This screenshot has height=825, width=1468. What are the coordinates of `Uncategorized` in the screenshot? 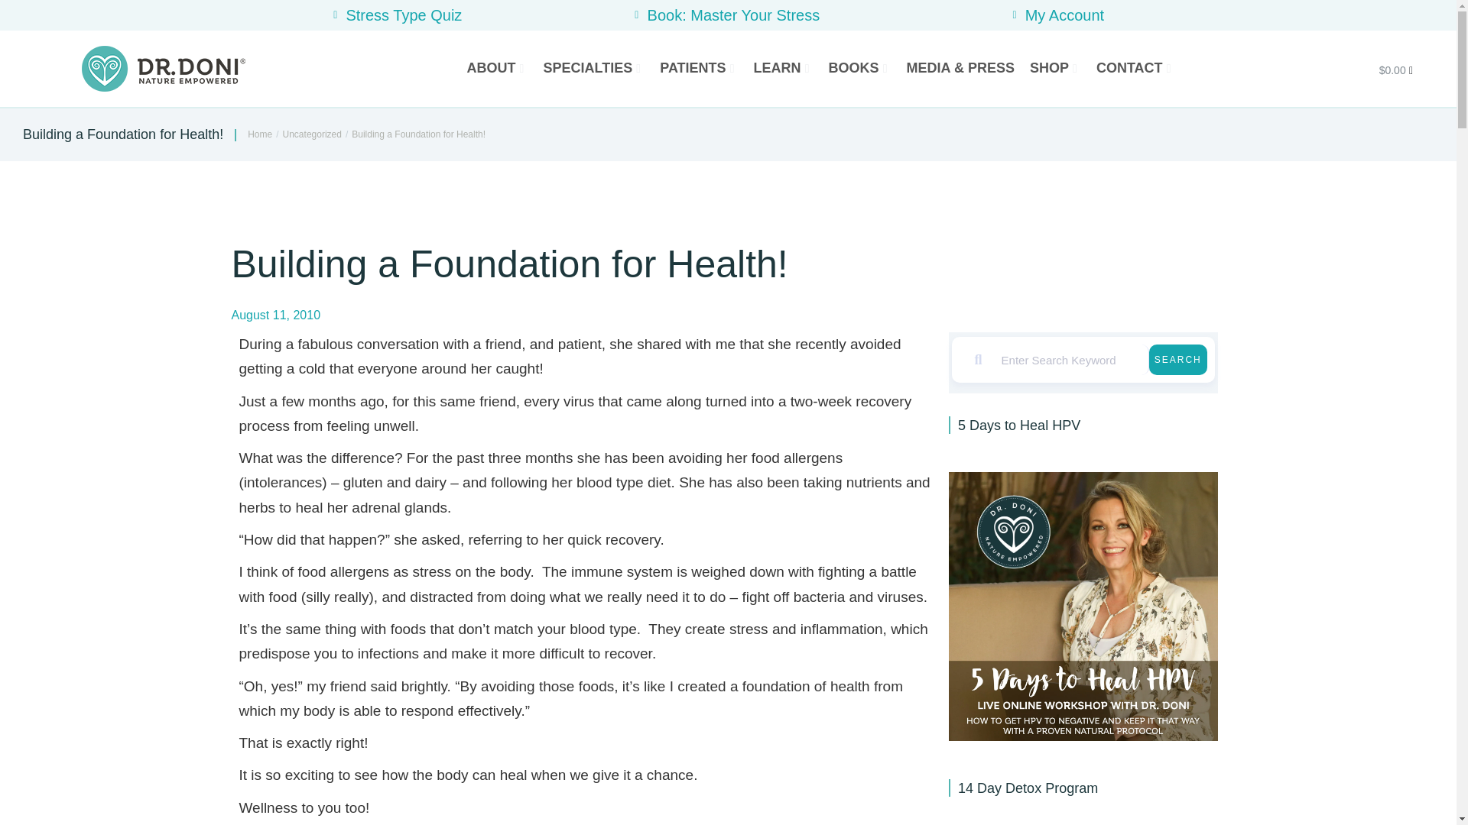 It's located at (312, 134).